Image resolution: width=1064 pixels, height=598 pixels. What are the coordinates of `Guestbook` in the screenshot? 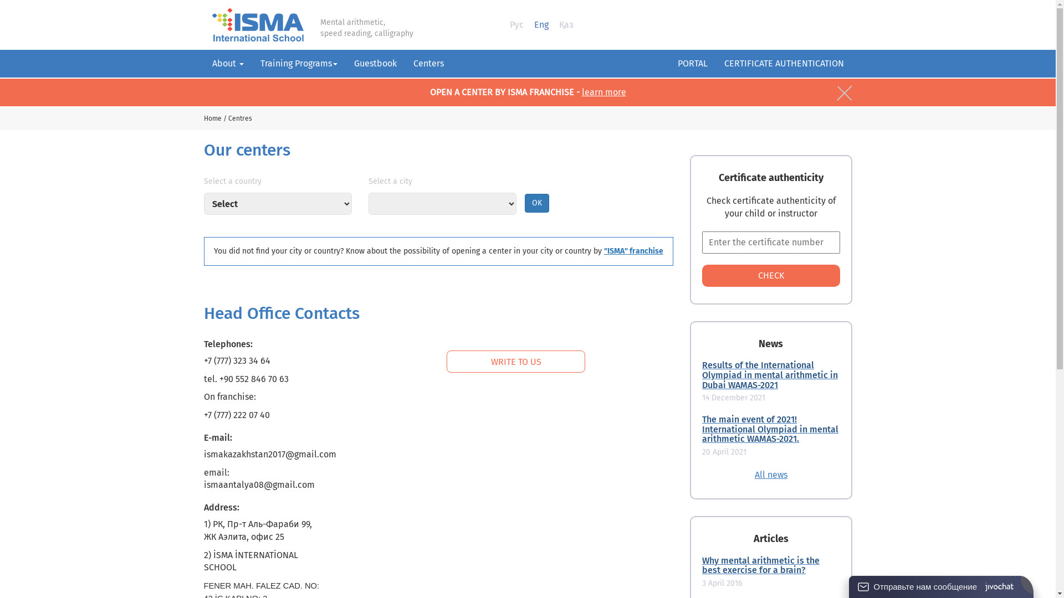 It's located at (376, 64).